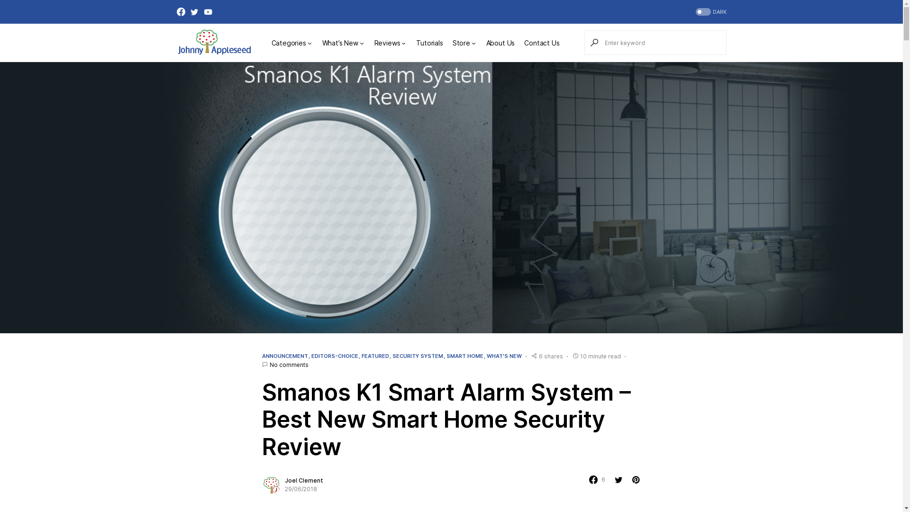 The height and width of the screenshot is (512, 910). What do you see at coordinates (289, 365) in the screenshot?
I see `No comments` at bounding box center [289, 365].